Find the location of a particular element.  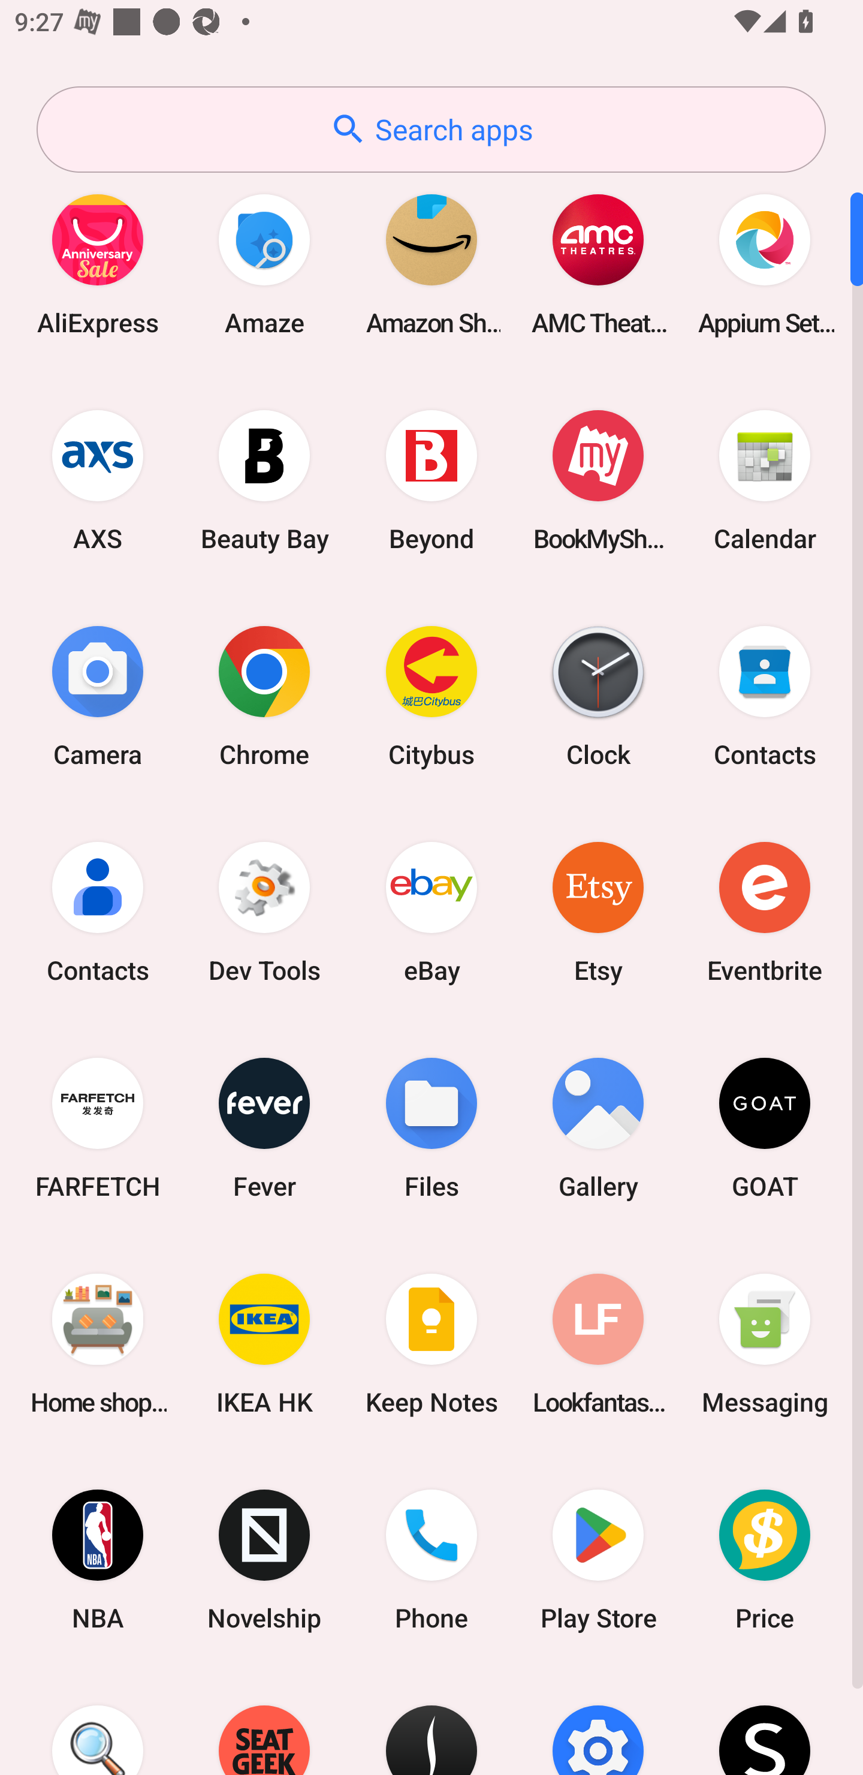

Contacts is located at coordinates (98, 911).